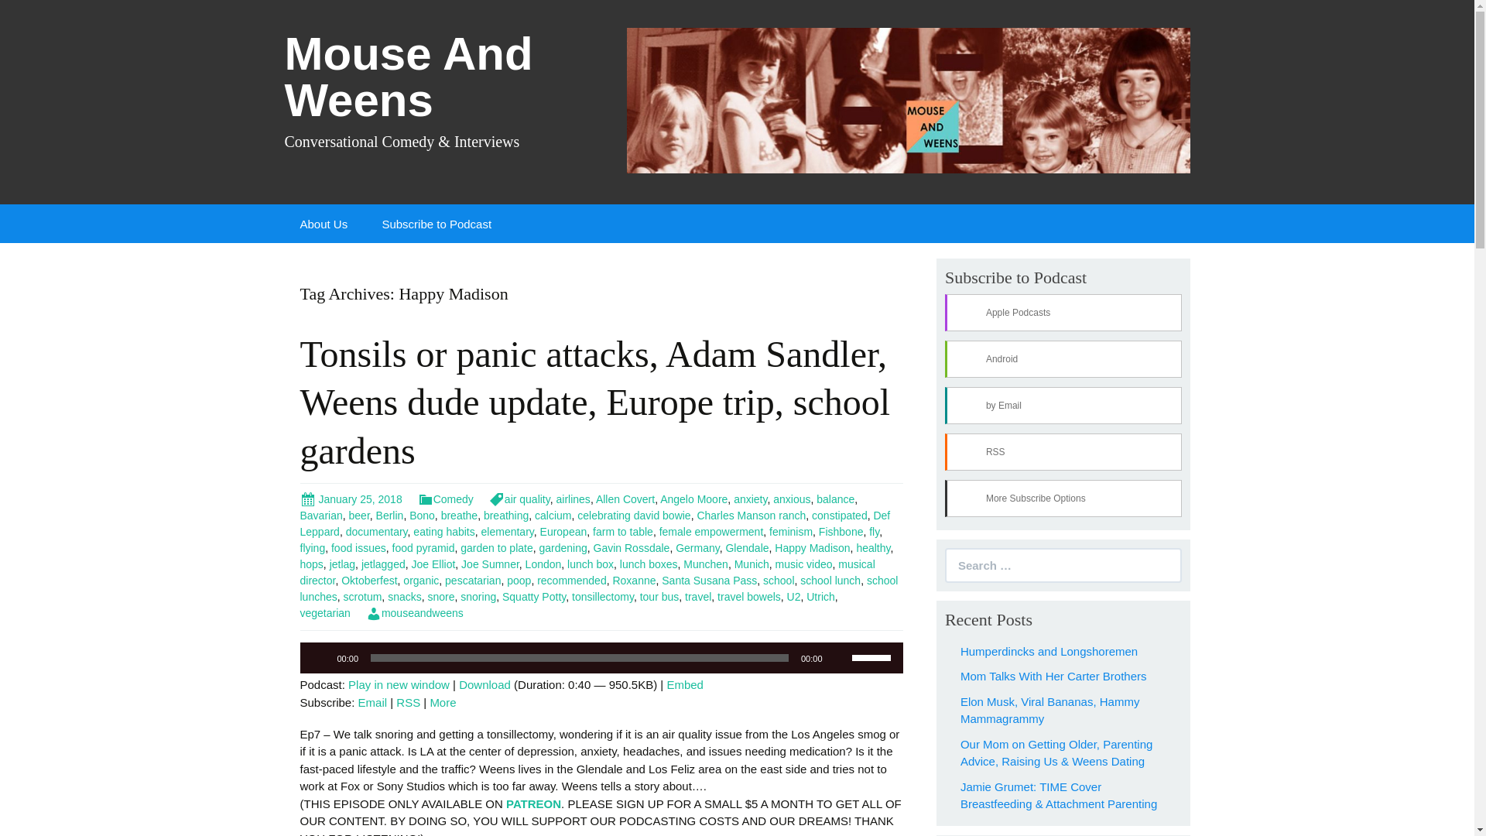 The width and height of the screenshot is (1486, 836). What do you see at coordinates (443, 532) in the screenshot?
I see `eating habits` at bounding box center [443, 532].